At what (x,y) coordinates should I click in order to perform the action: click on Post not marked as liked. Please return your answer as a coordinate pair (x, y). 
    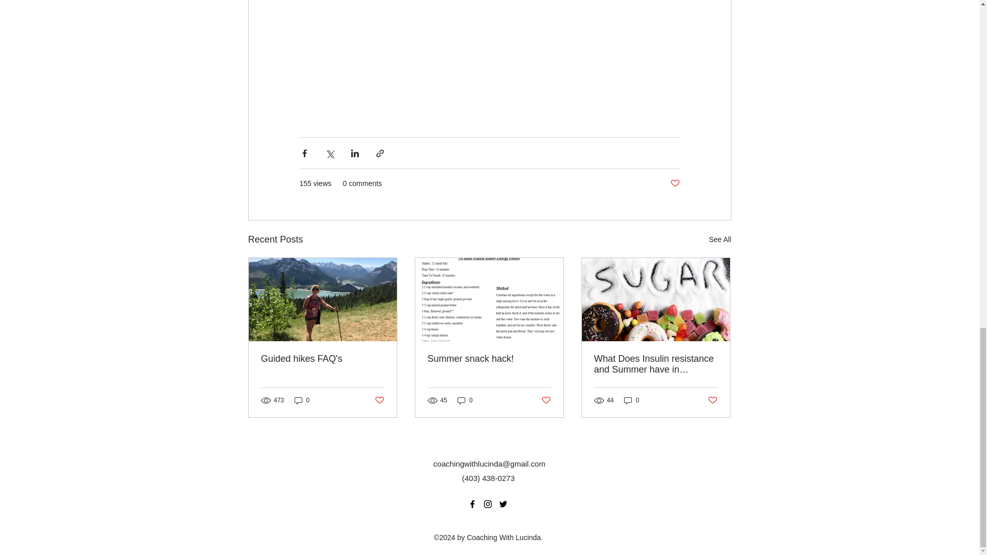
    Looking at the image, I should click on (674, 183).